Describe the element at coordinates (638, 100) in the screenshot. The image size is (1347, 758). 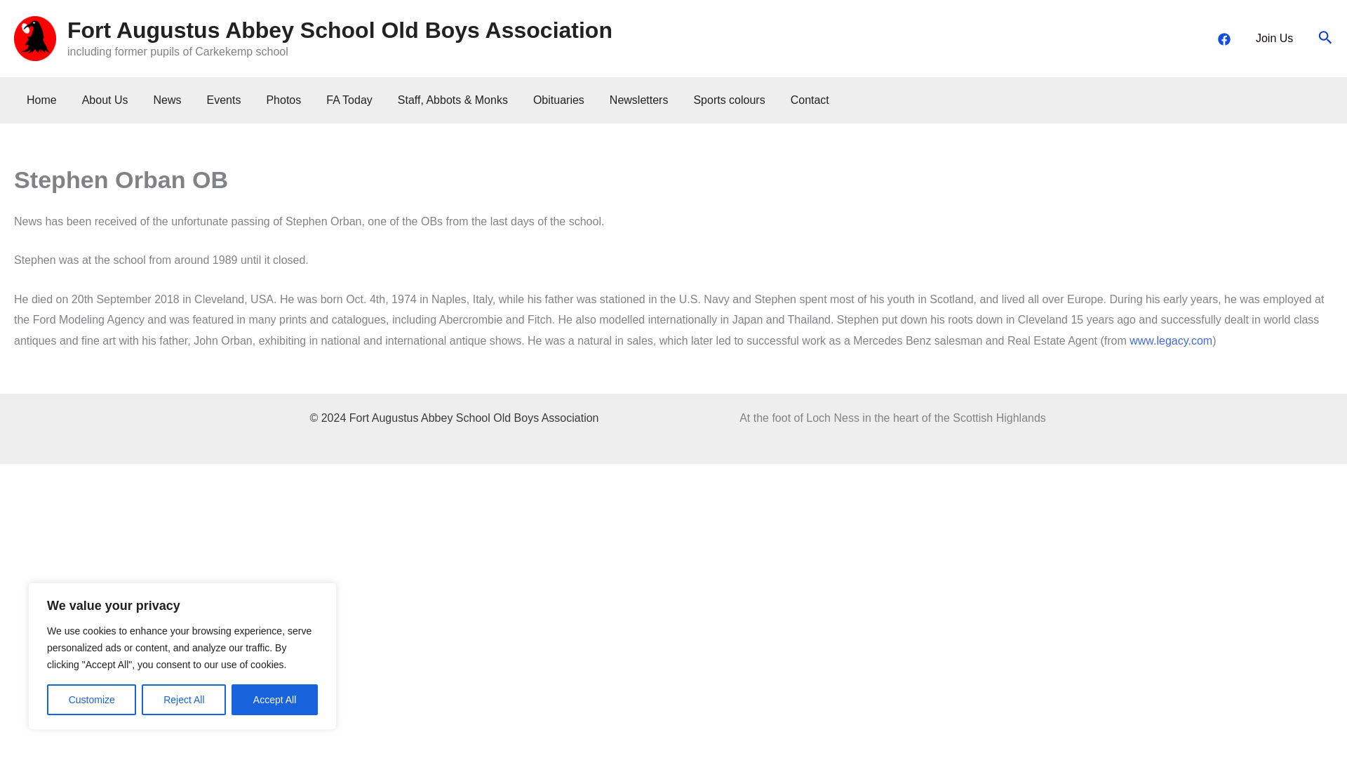
I see `Newsletters` at that location.